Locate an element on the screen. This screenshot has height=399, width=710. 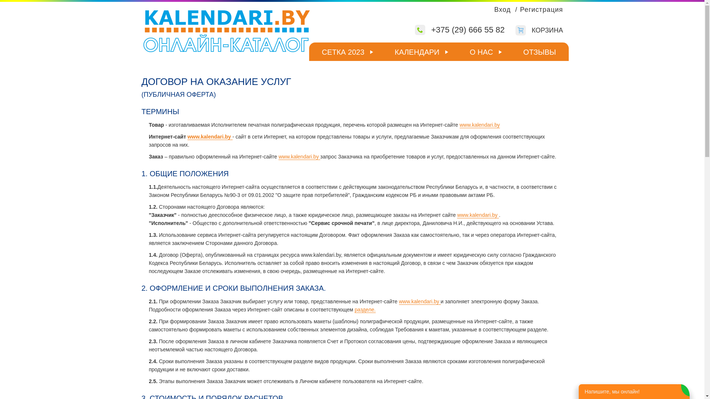
KALENDARI.BY  is located at coordinates (229, 33).